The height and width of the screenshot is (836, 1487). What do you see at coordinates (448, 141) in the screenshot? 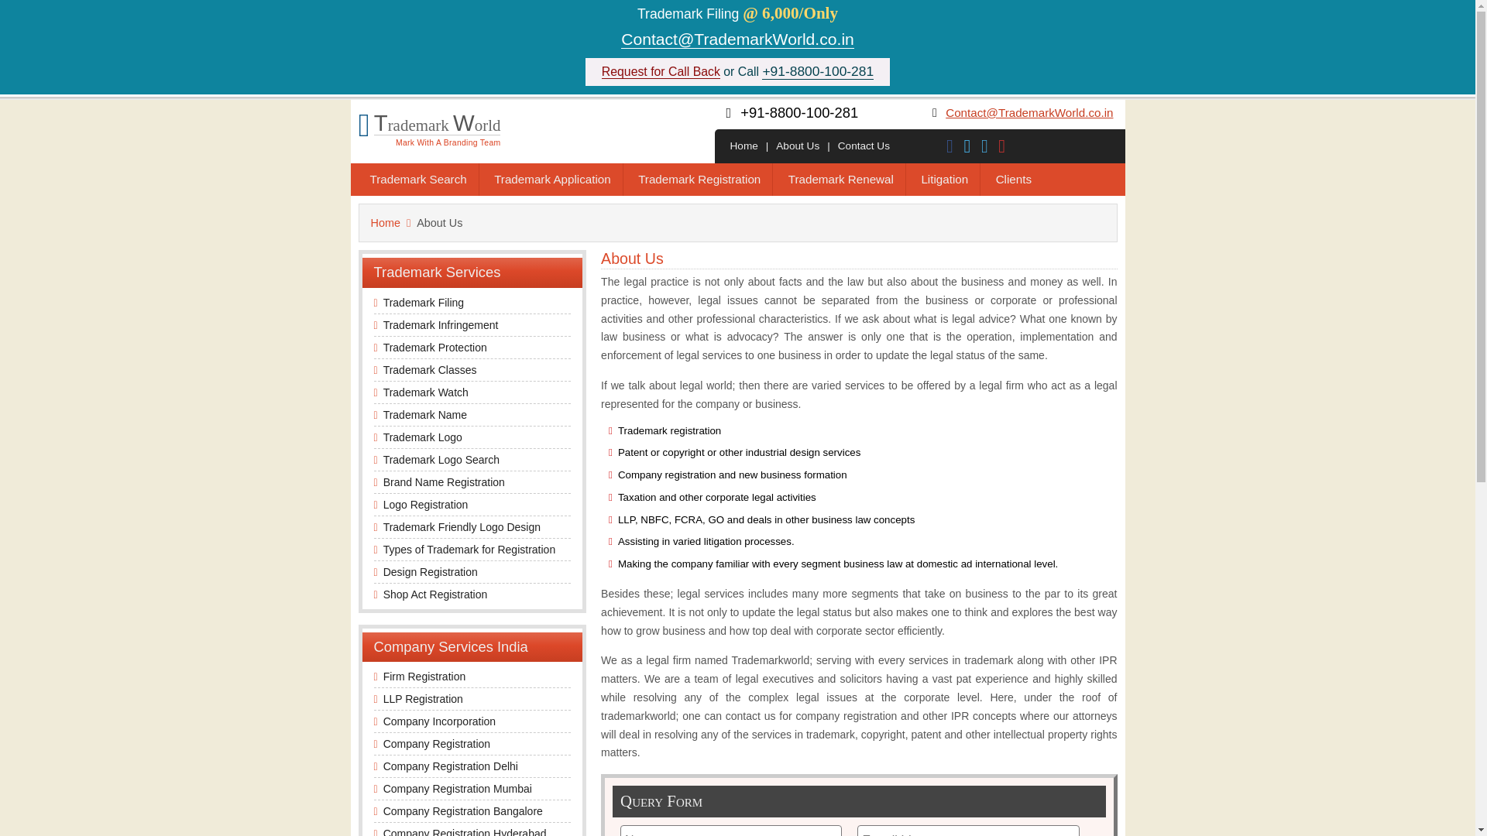
I see `Mark With A Branding Team` at bounding box center [448, 141].